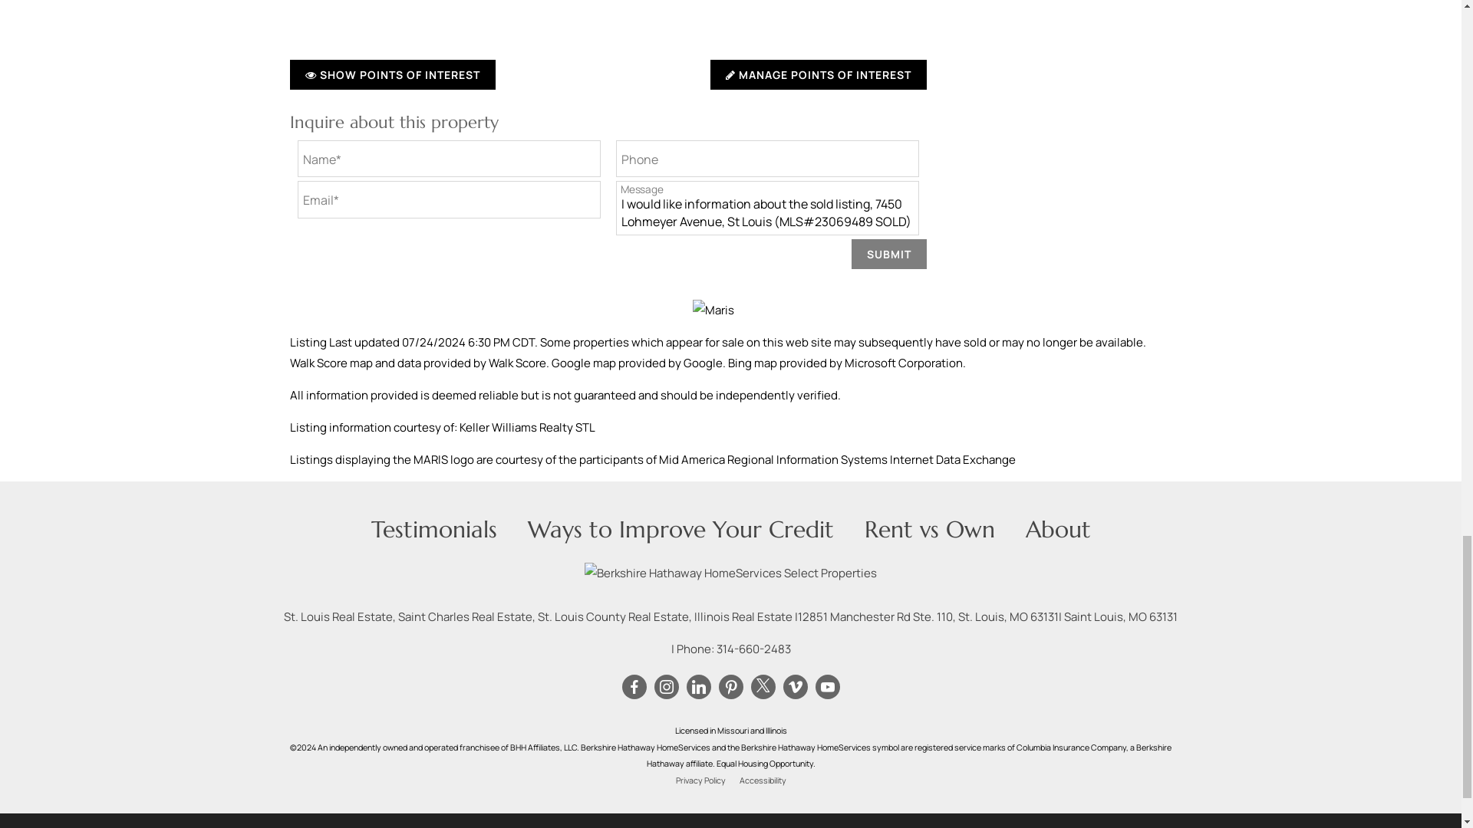  Describe the element at coordinates (795, 687) in the screenshot. I see `Visit me on Vimeo` at that location.